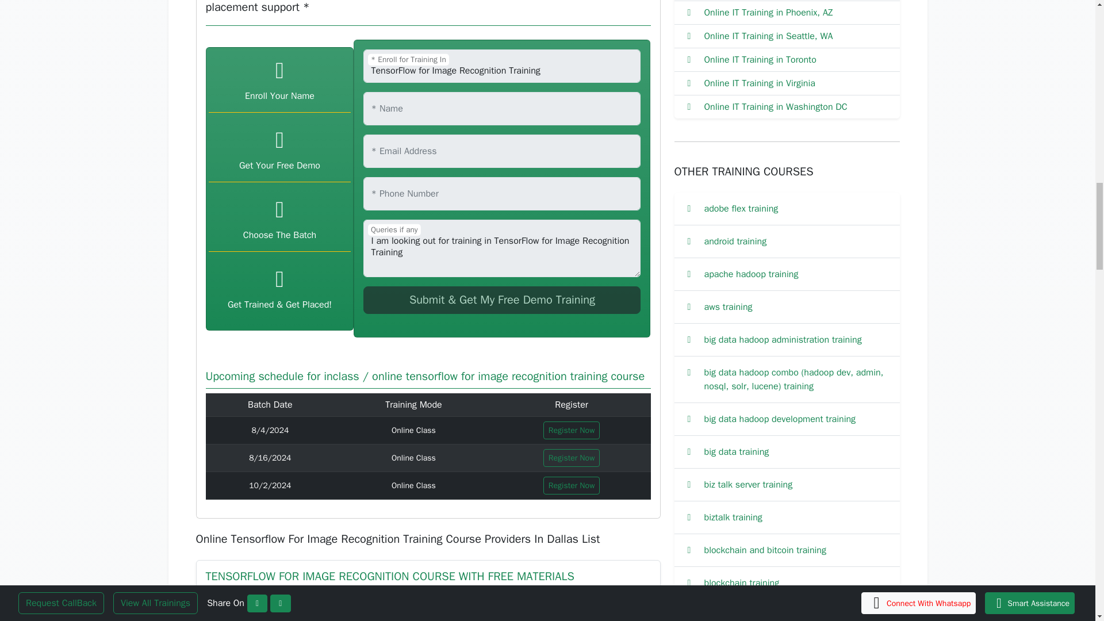 This screenshot has width=1104, height=621. Describe the element at coordinates (572, 485) in the screenshot. I see `Register Now` at that location.